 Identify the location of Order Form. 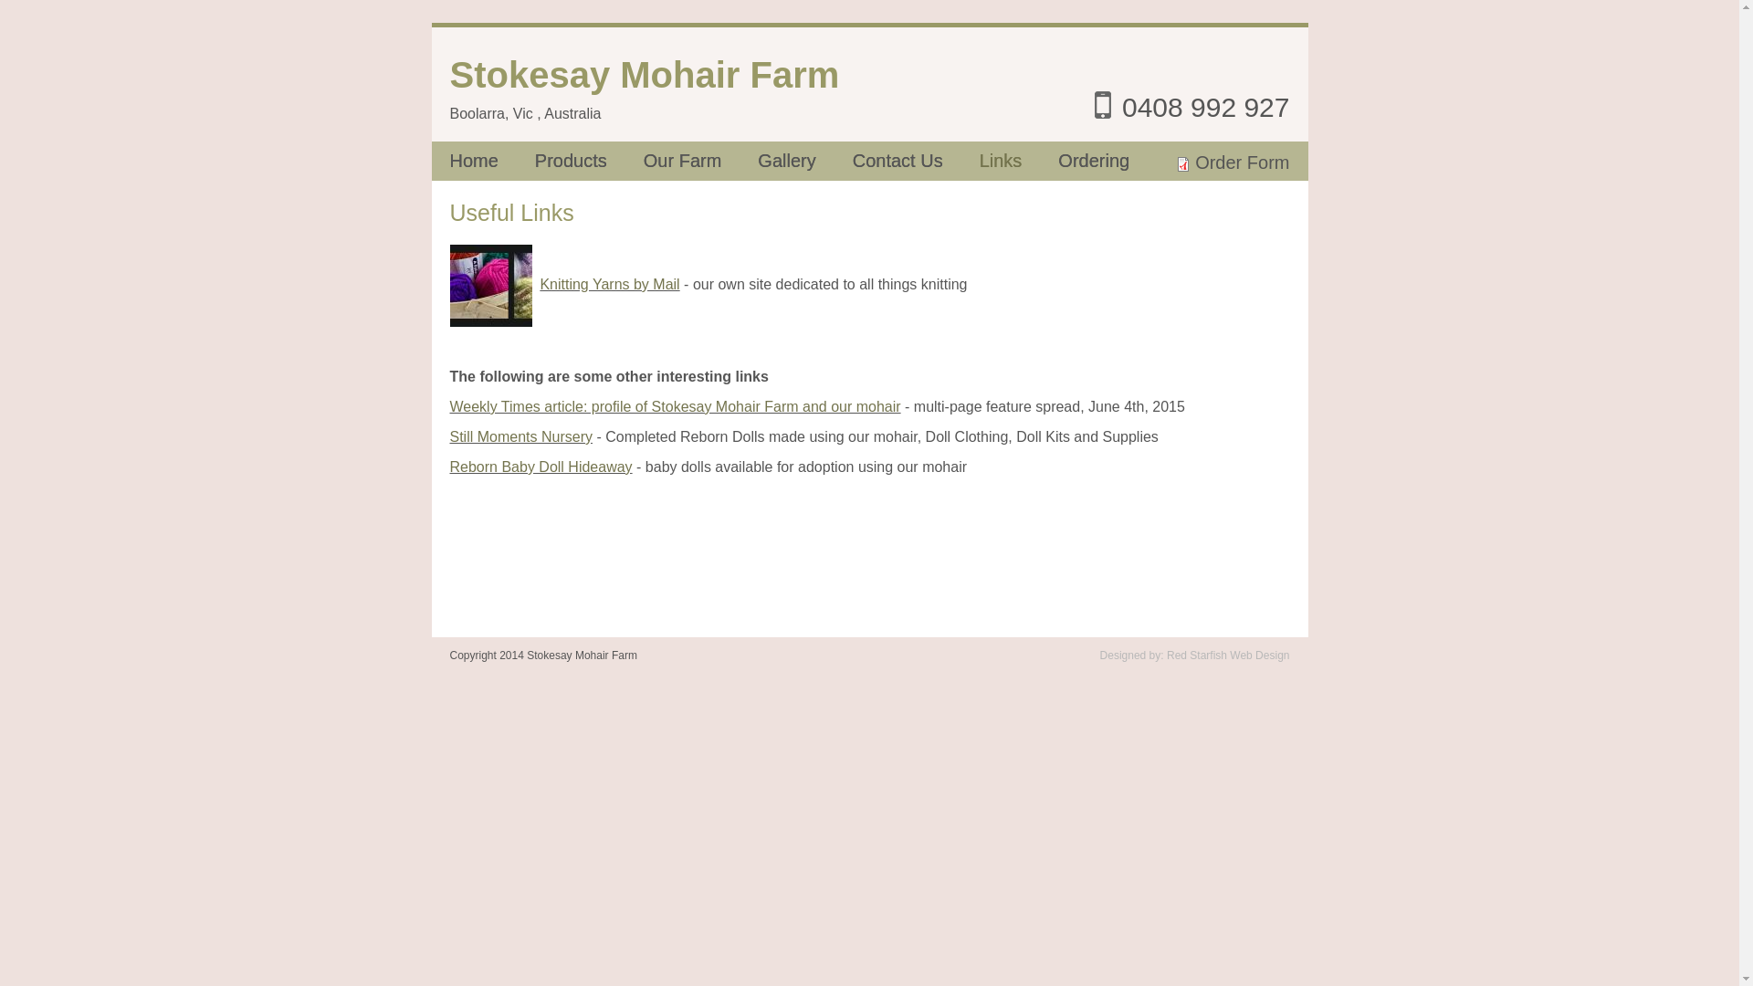
(1242, 163).